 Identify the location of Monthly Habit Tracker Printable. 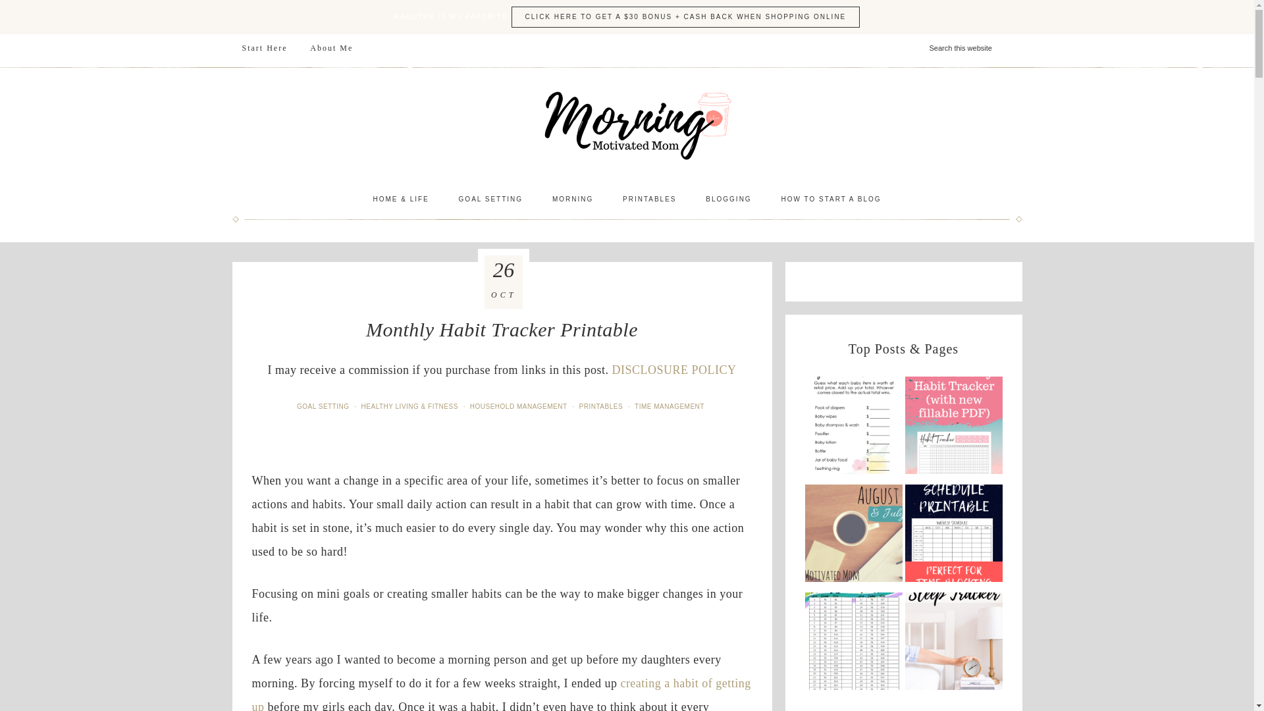
(953, 429).